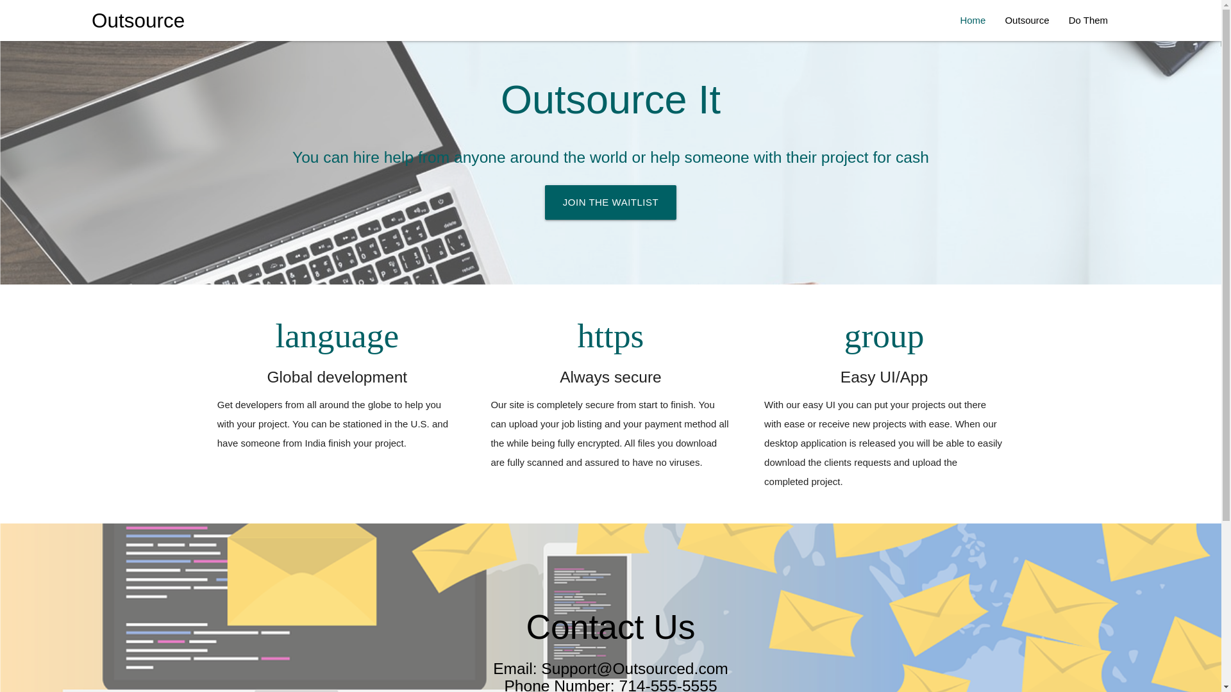 This screenshot has height=692, width=1231. Describe the element at coordinates (972, 21) in the screenshot. I see `Home` at that location.